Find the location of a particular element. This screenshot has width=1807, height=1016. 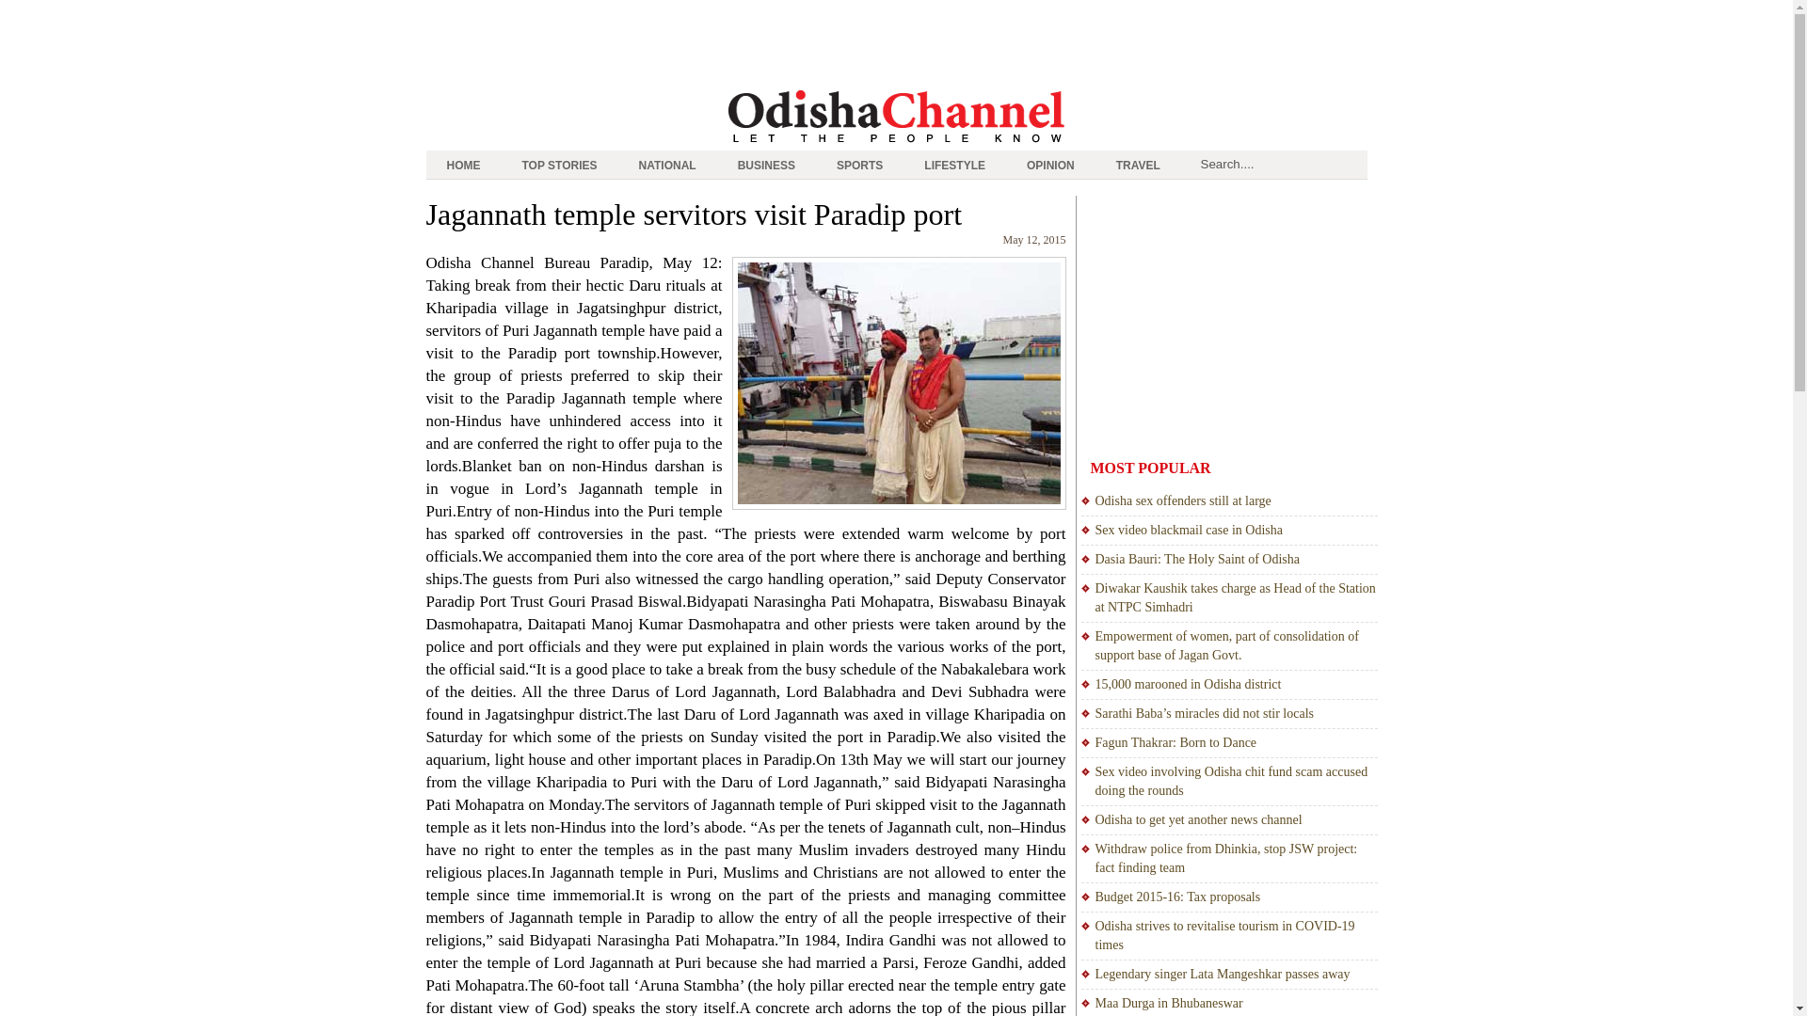

TRAVEL is located at coordinates (1138, 166).